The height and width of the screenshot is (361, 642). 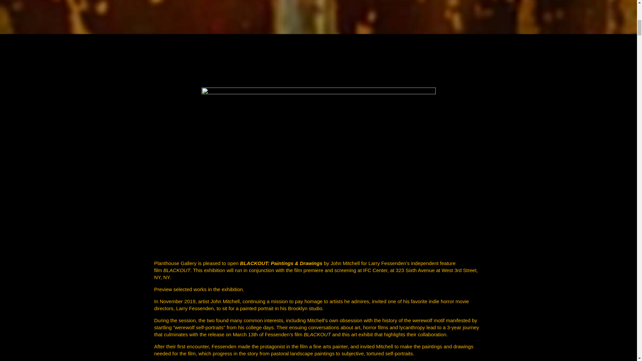 What do you see at coordinates (199, 289) in the screenshot?
I see `Preview selected works in the exhibition.` at bounding box center [199, 289].